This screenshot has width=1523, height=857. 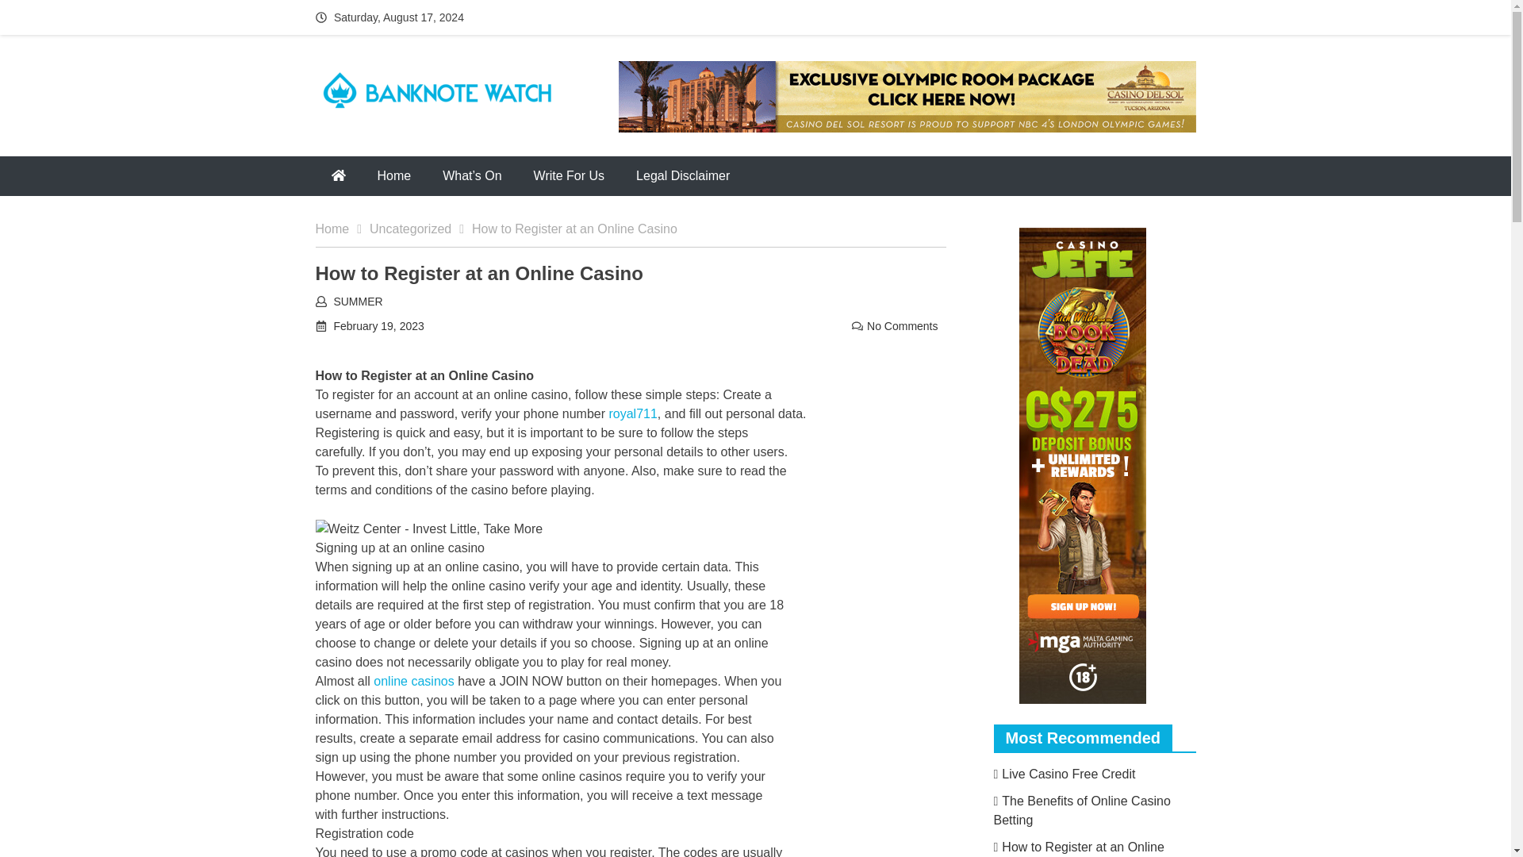 I want to click on Home, so click(x=395, y=176).